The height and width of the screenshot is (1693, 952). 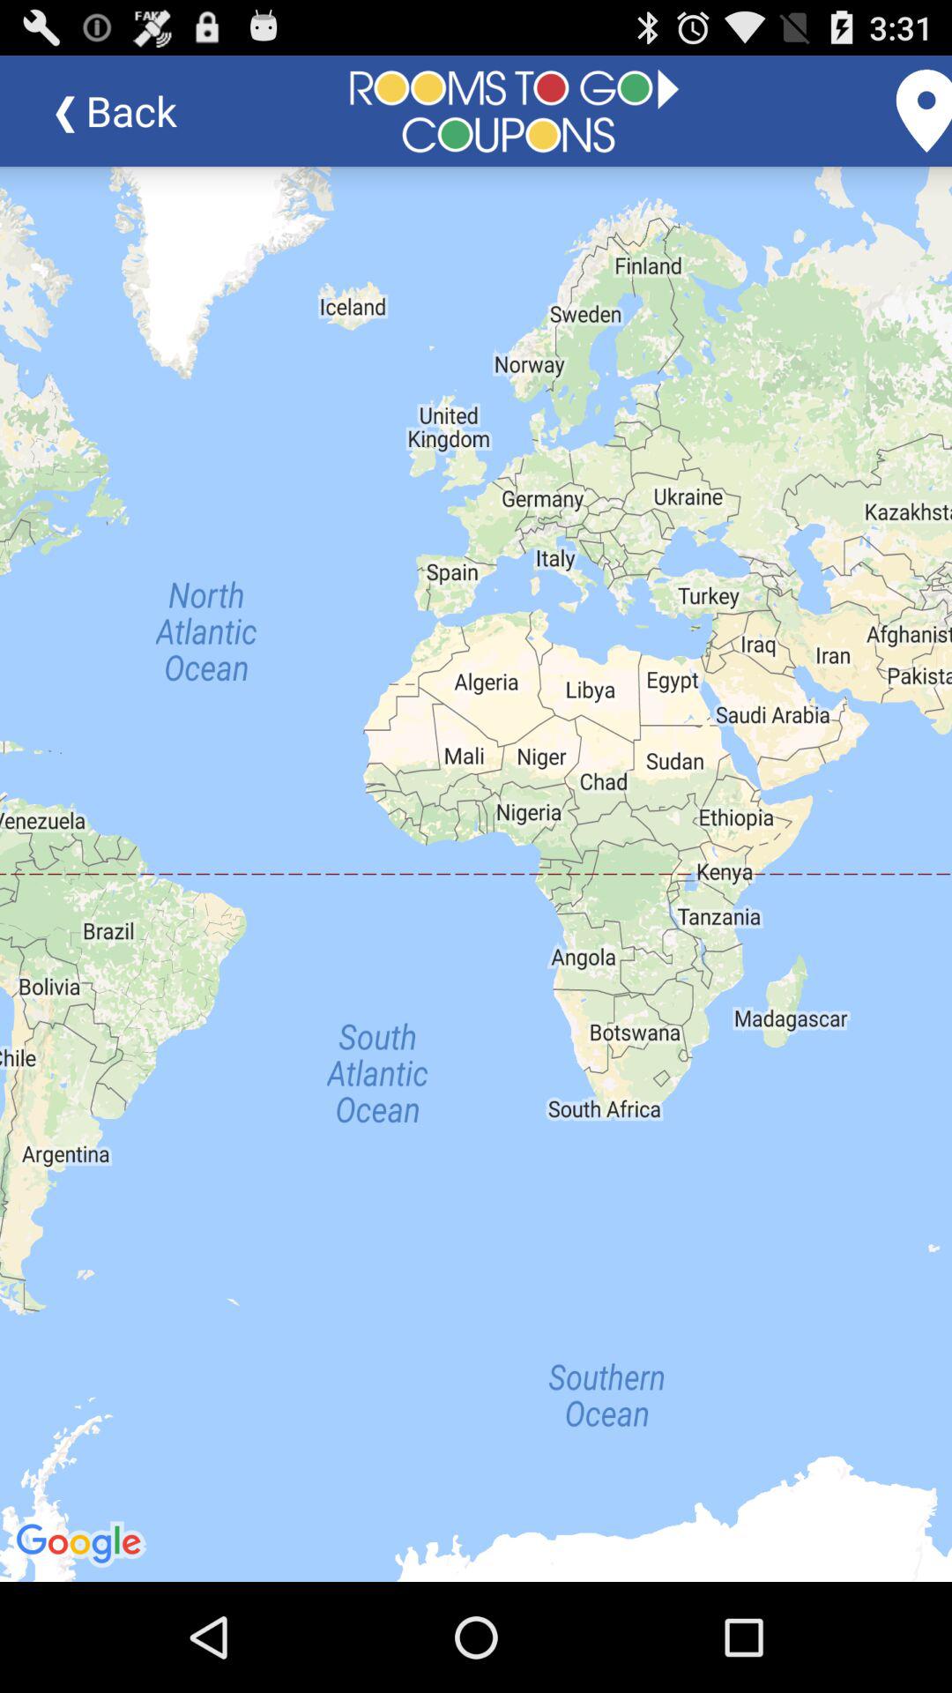 What do you see at coordinates (129, 111) in the screenshot?
I see `click the button at the top left corner` at bounding box center [129, 111].